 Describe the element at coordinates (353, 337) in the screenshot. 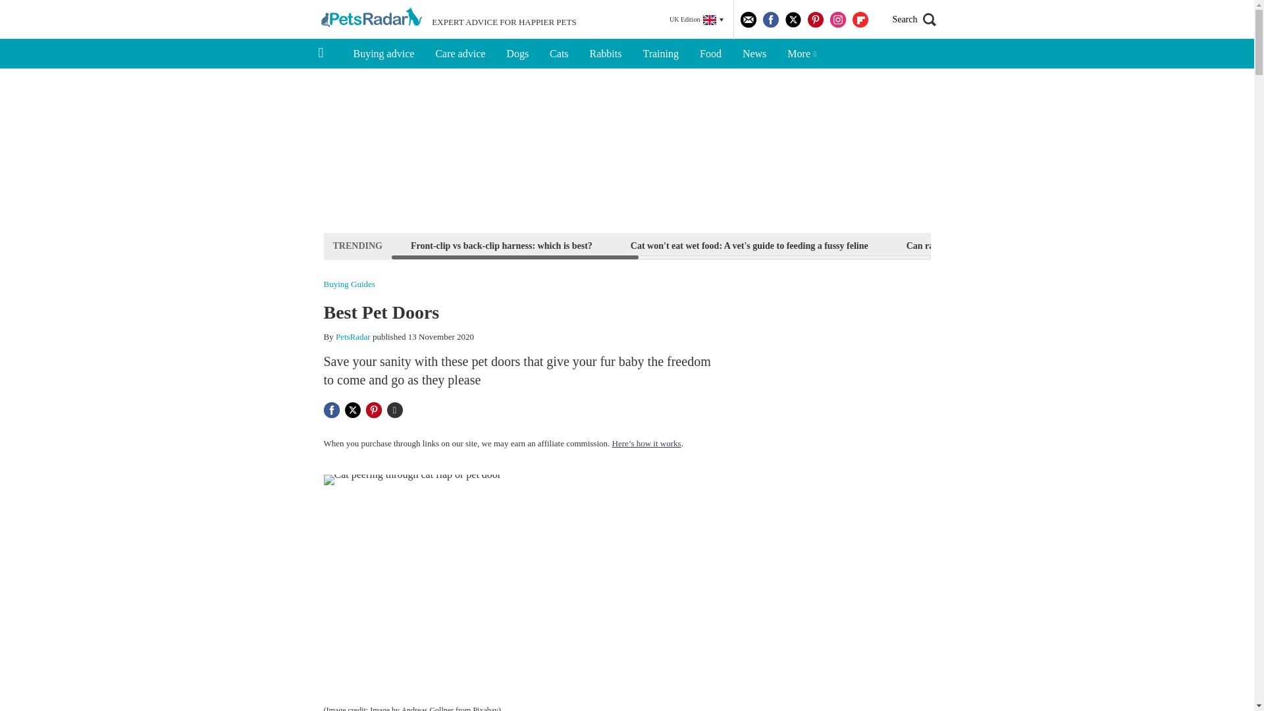

I see `PetsRadar` at that location.